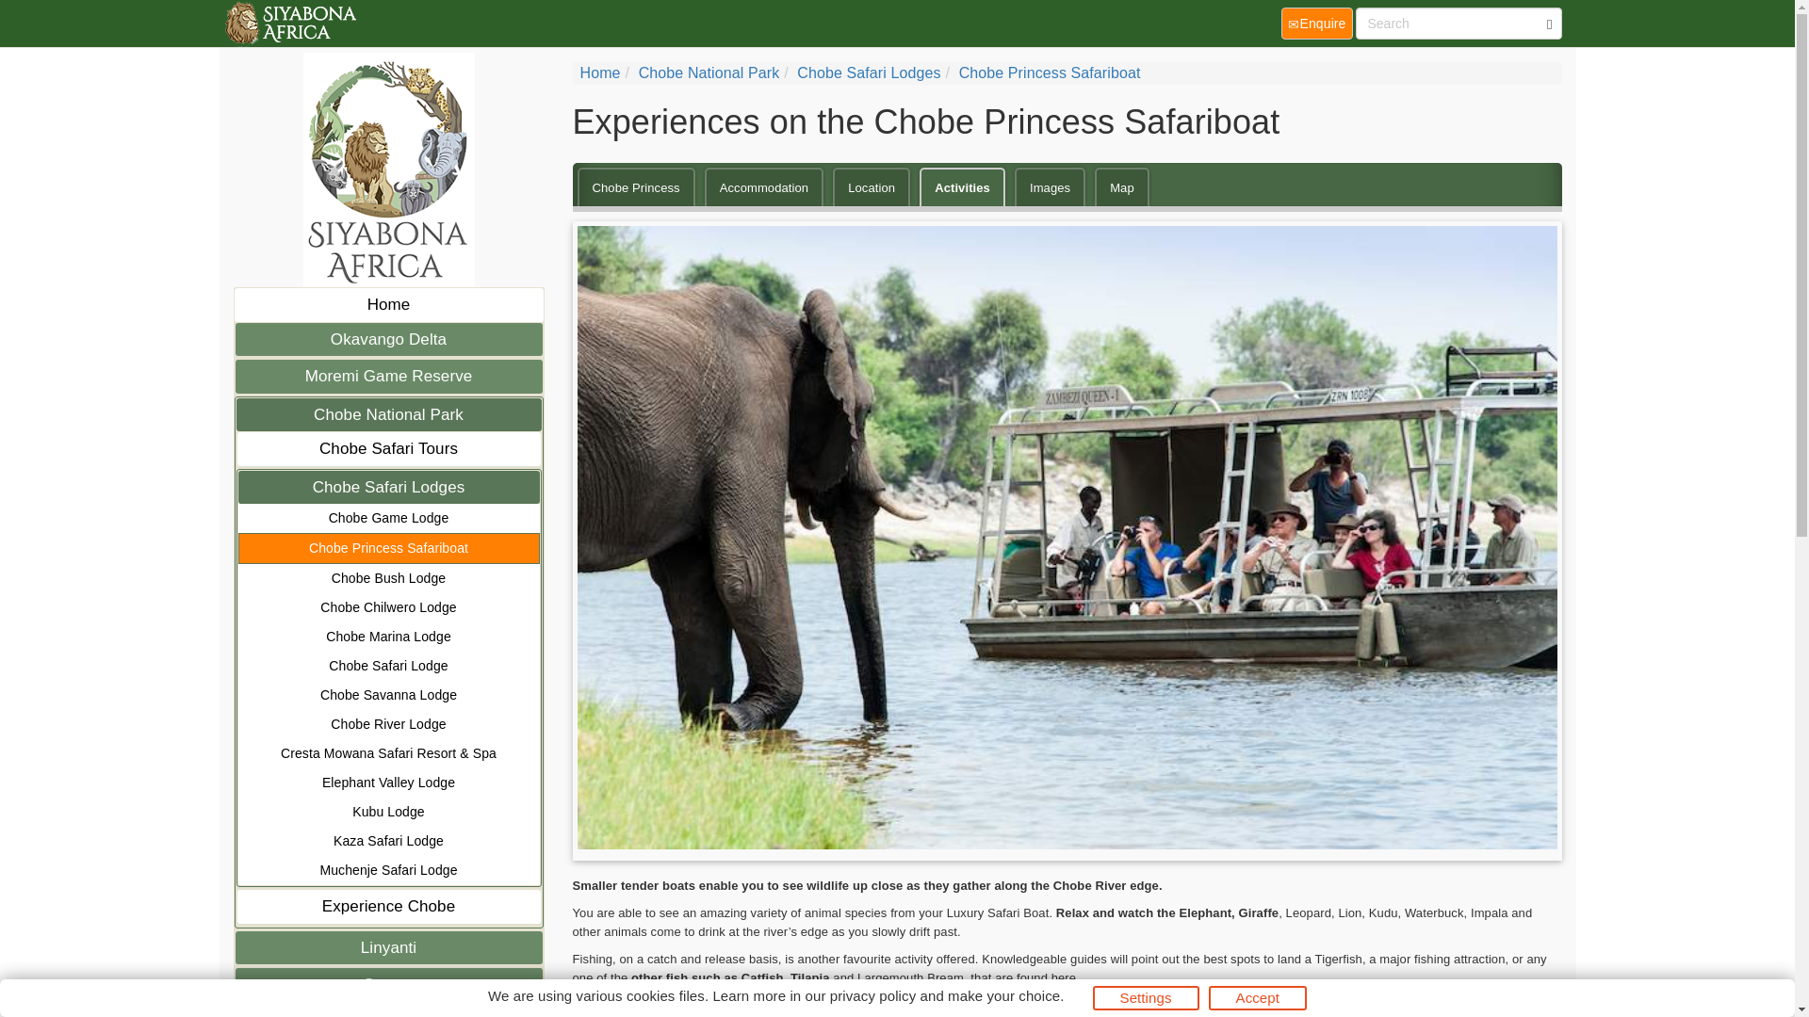 The image size is (1809, 1017). I want to click on Chobe Safari Lodge, so click(388, 666).